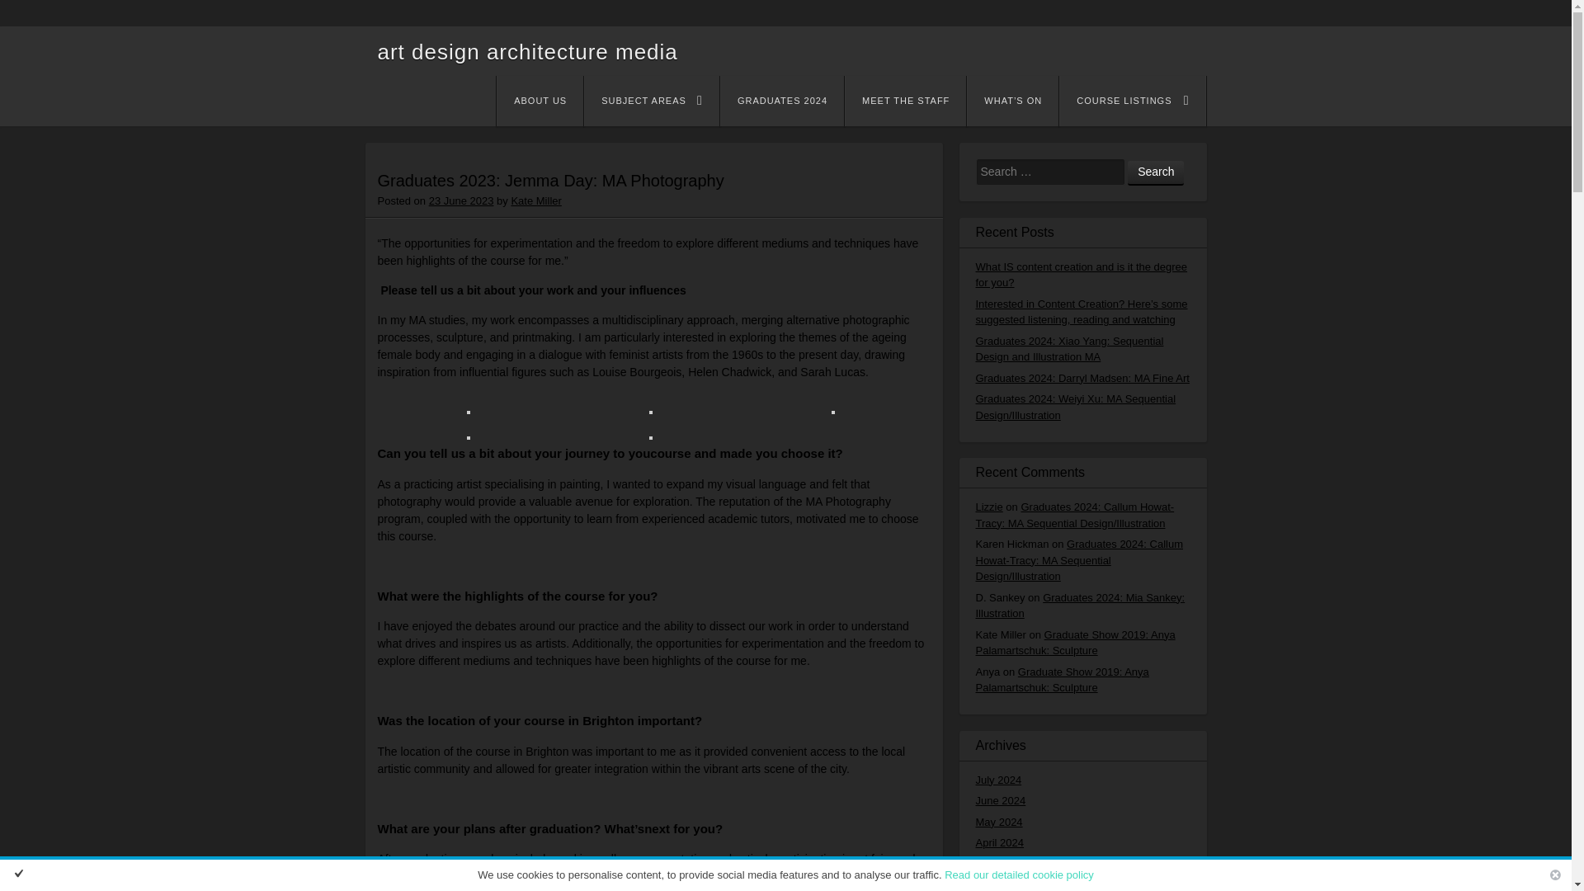 The height and width of the screenshot is (891, 1584). I want to click on COURSE LISTINGS, so click(1132, 101).